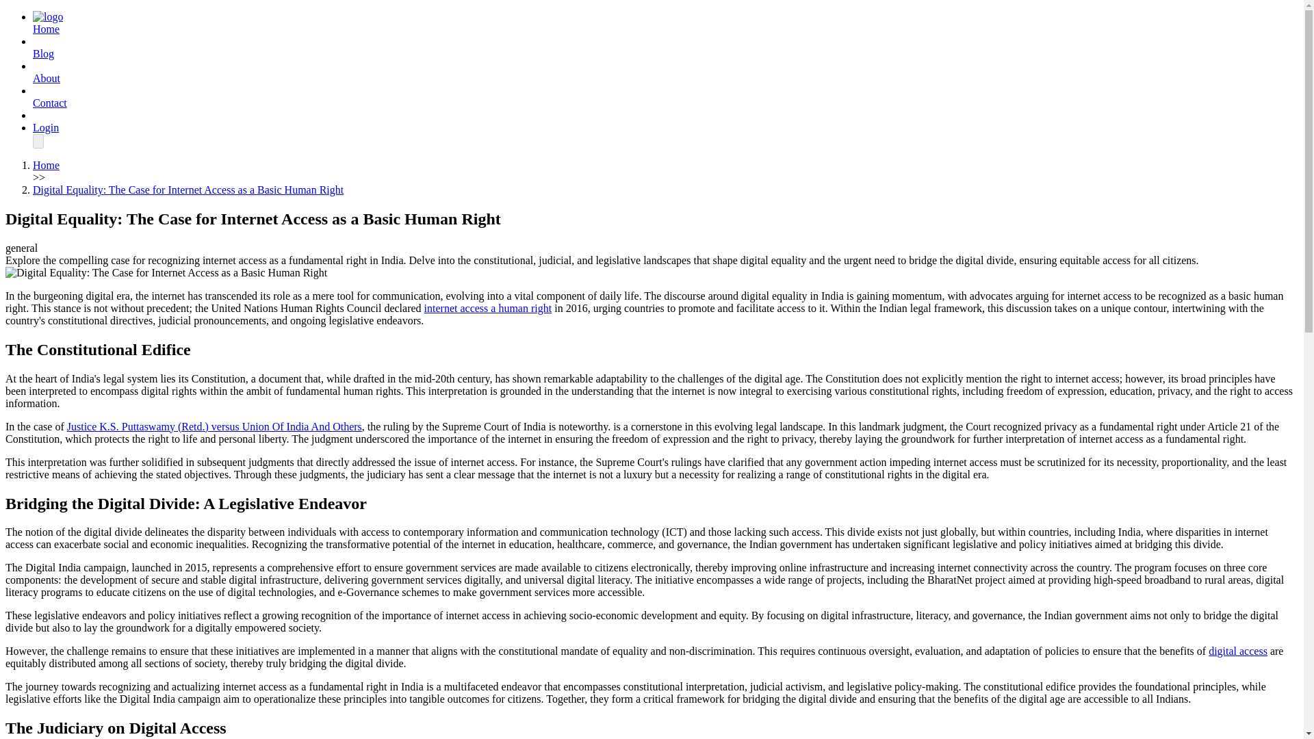  What do you see at coordinates (43, 53) in the screenshot?
I see `Blog` at bounding box center [43, 53].